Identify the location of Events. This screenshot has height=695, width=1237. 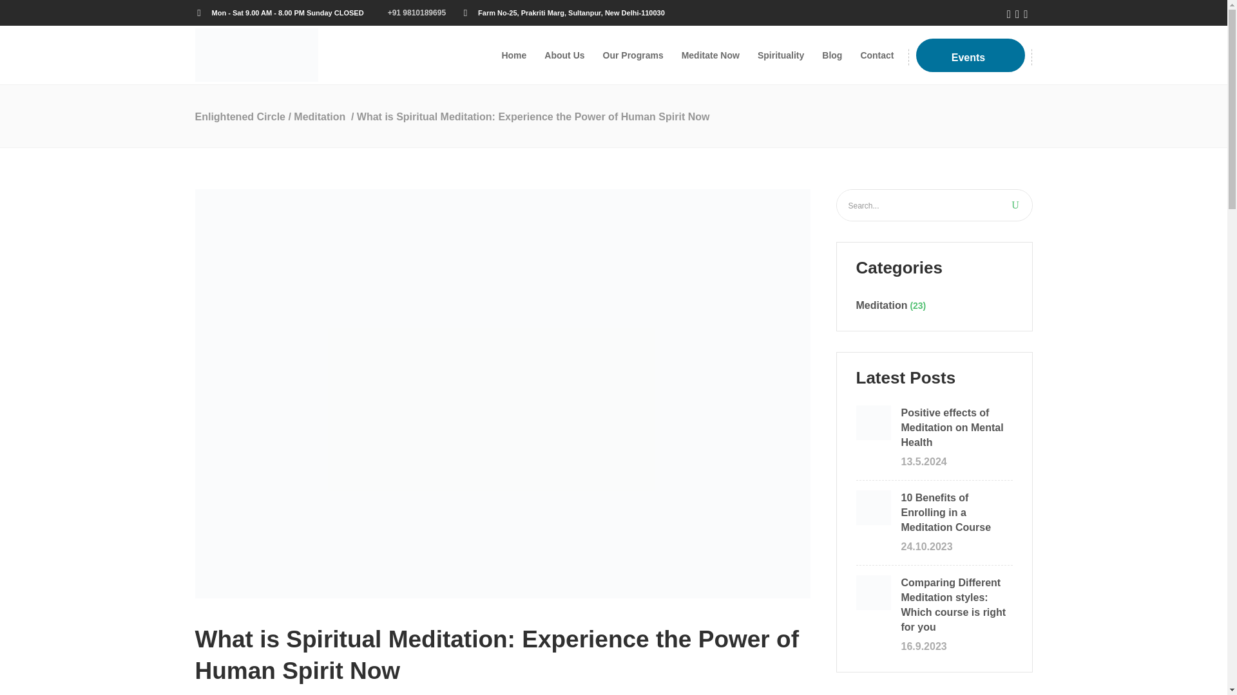
(970, 55).